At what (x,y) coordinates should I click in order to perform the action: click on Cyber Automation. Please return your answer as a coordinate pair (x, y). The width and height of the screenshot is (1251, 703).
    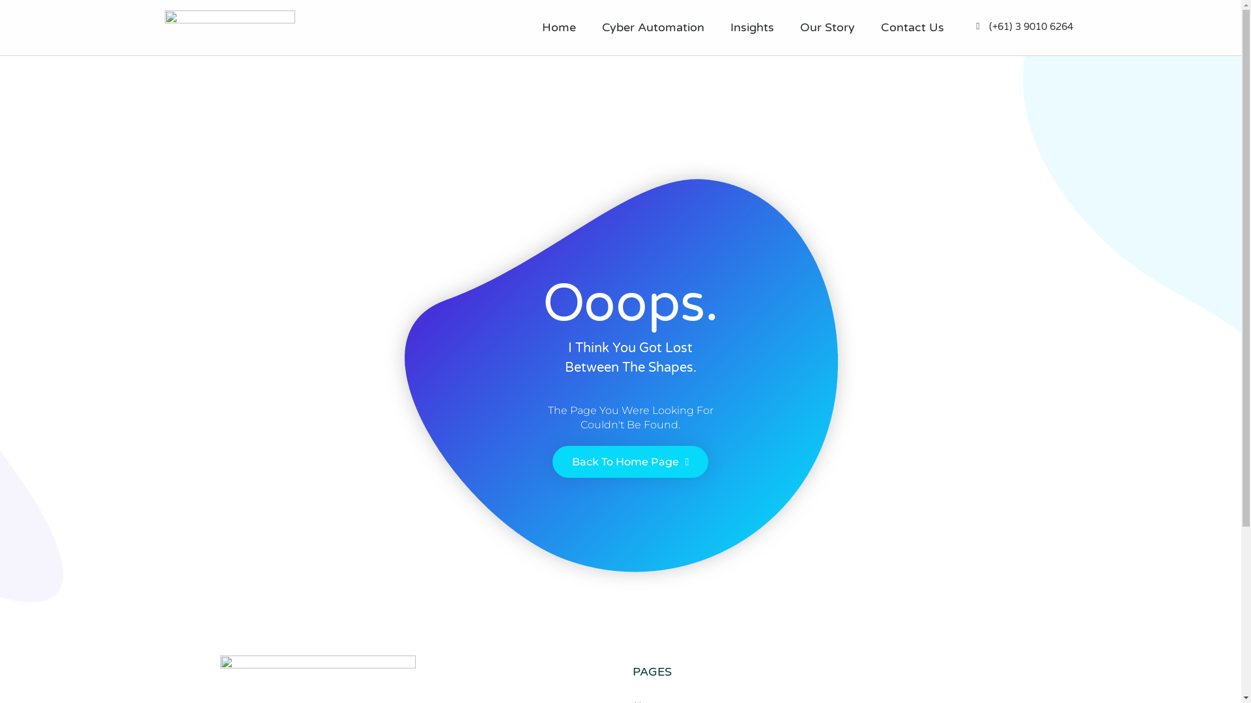
    Looking at the image, I should click on (653, 28).